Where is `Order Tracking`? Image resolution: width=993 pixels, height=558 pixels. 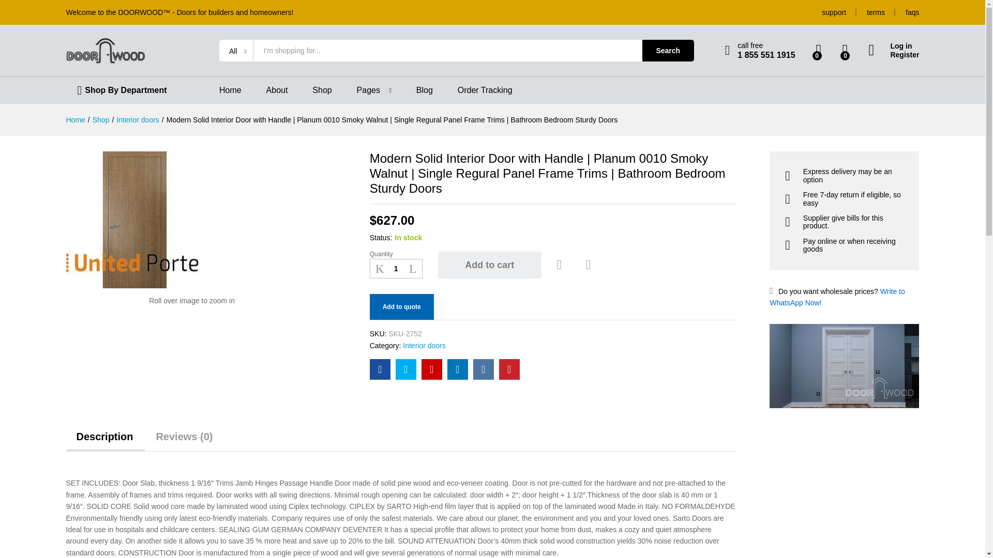 Order Tracking is located at coordinates (485, 90).